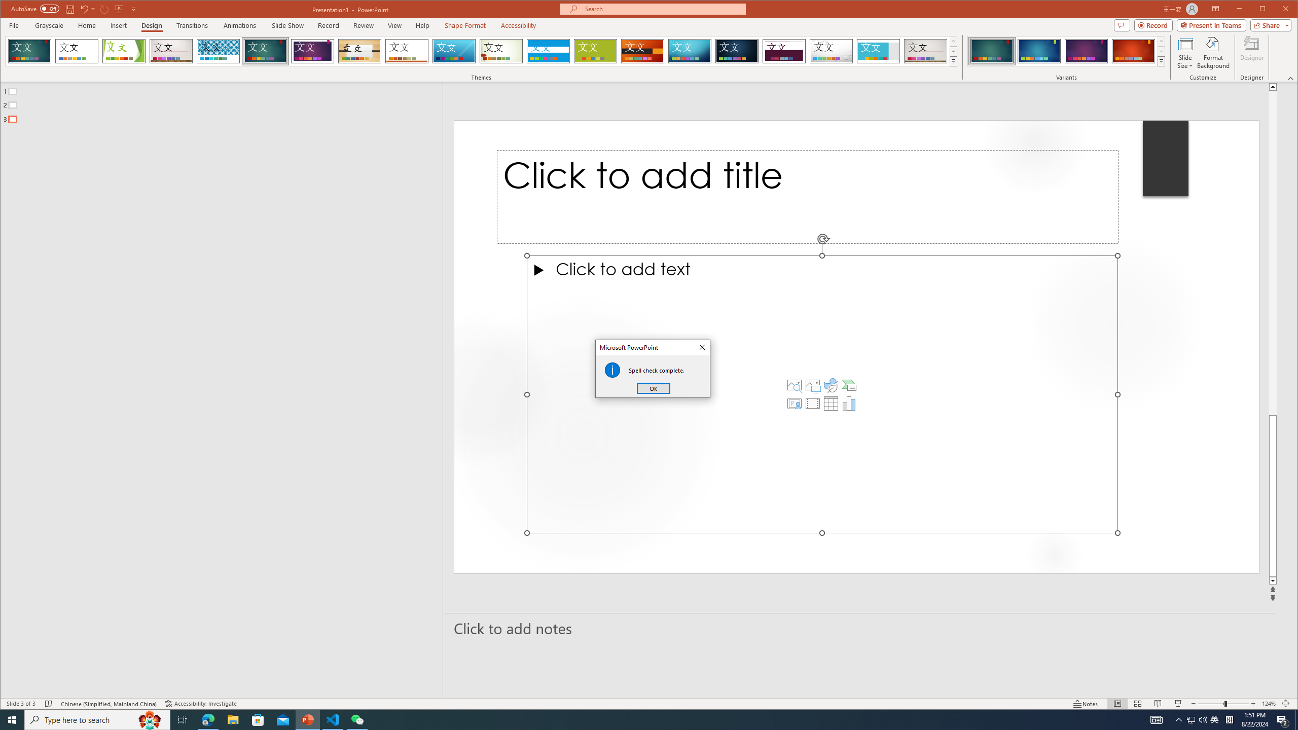  Describe the element at coordinates (226, 102) in the screenshot. I see `Outline` at that location.